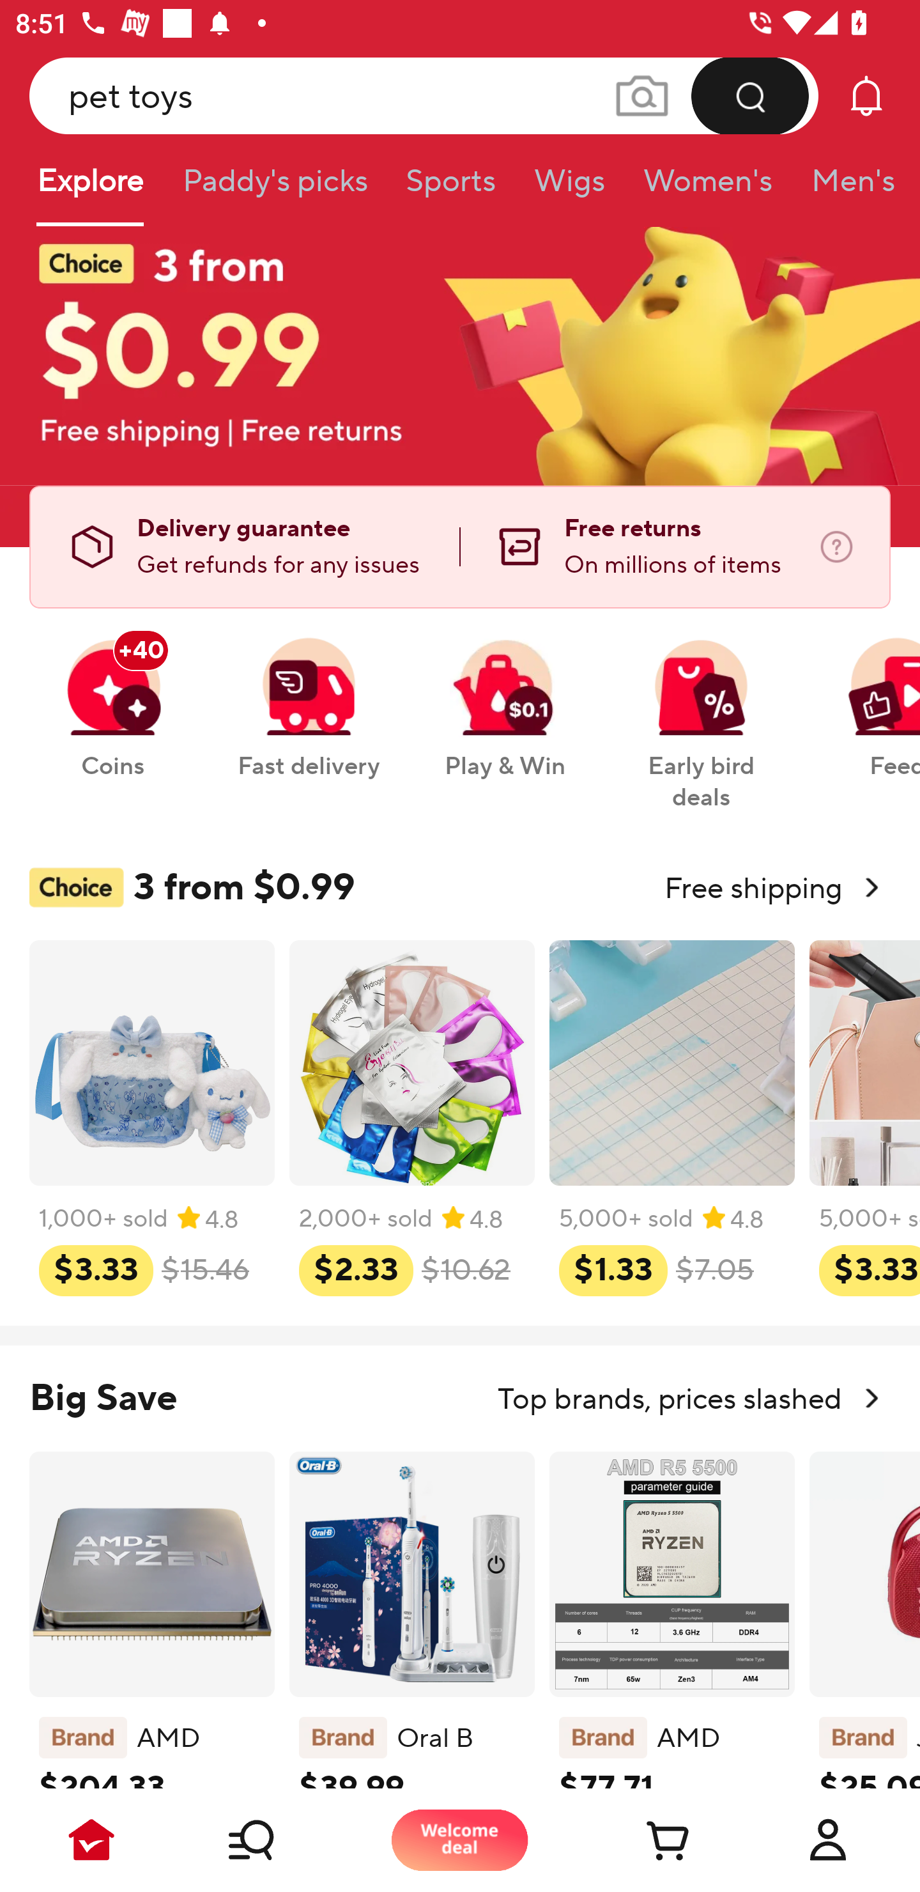 The height and width of the screenshot is (1892, 920). Describe the element at coordinates (112, 696) in the screenshot. I see `Coinsbutton +40 Coins` at that location.